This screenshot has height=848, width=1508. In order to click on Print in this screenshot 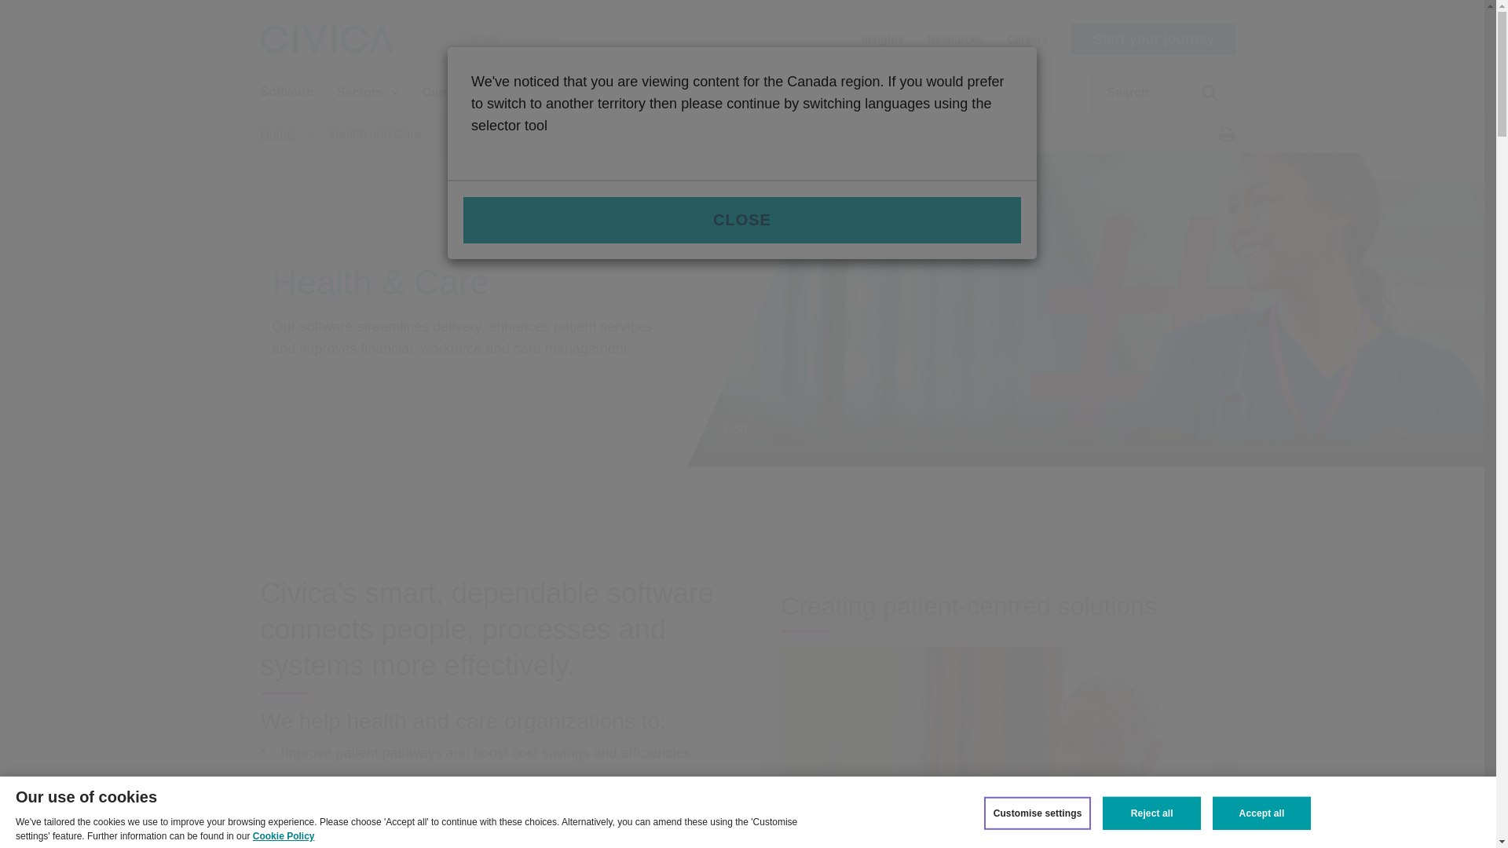, I will do `click(1225, 133)`.